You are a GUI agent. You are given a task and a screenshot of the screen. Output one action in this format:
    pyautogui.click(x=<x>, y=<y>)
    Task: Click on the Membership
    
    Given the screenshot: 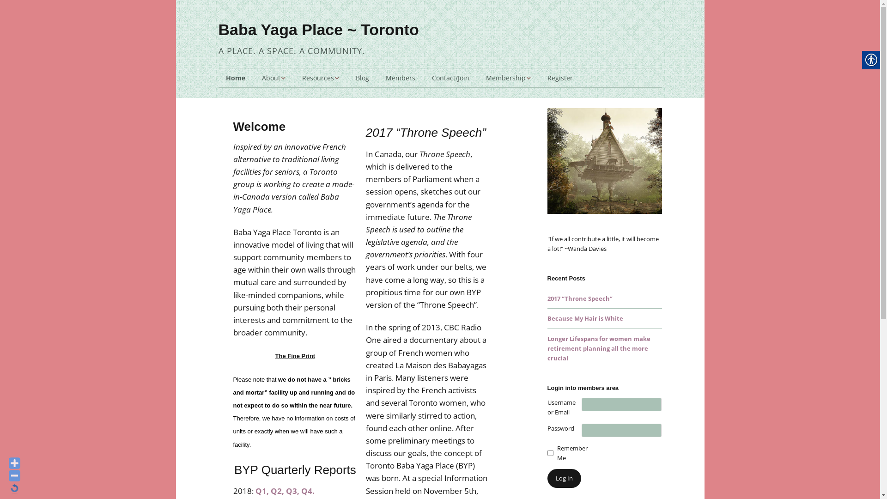 What is the action you would take?
    pyautogui.click(x=508, y=78)
    